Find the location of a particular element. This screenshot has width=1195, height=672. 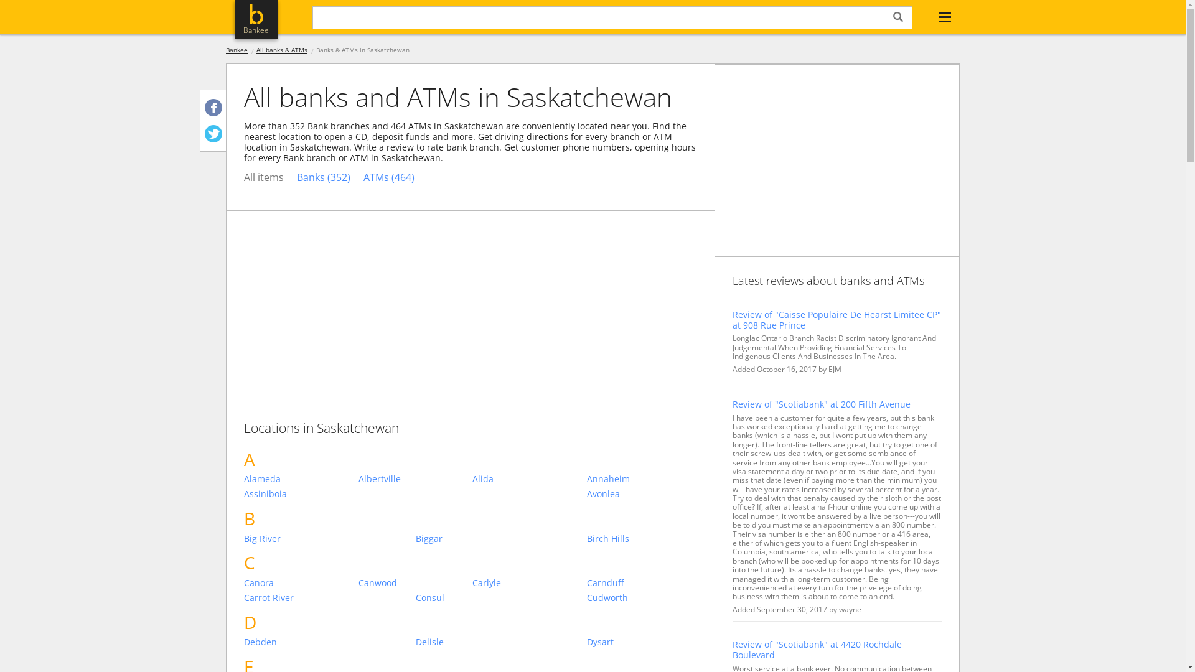

All items is located at coordinates (264, 178).